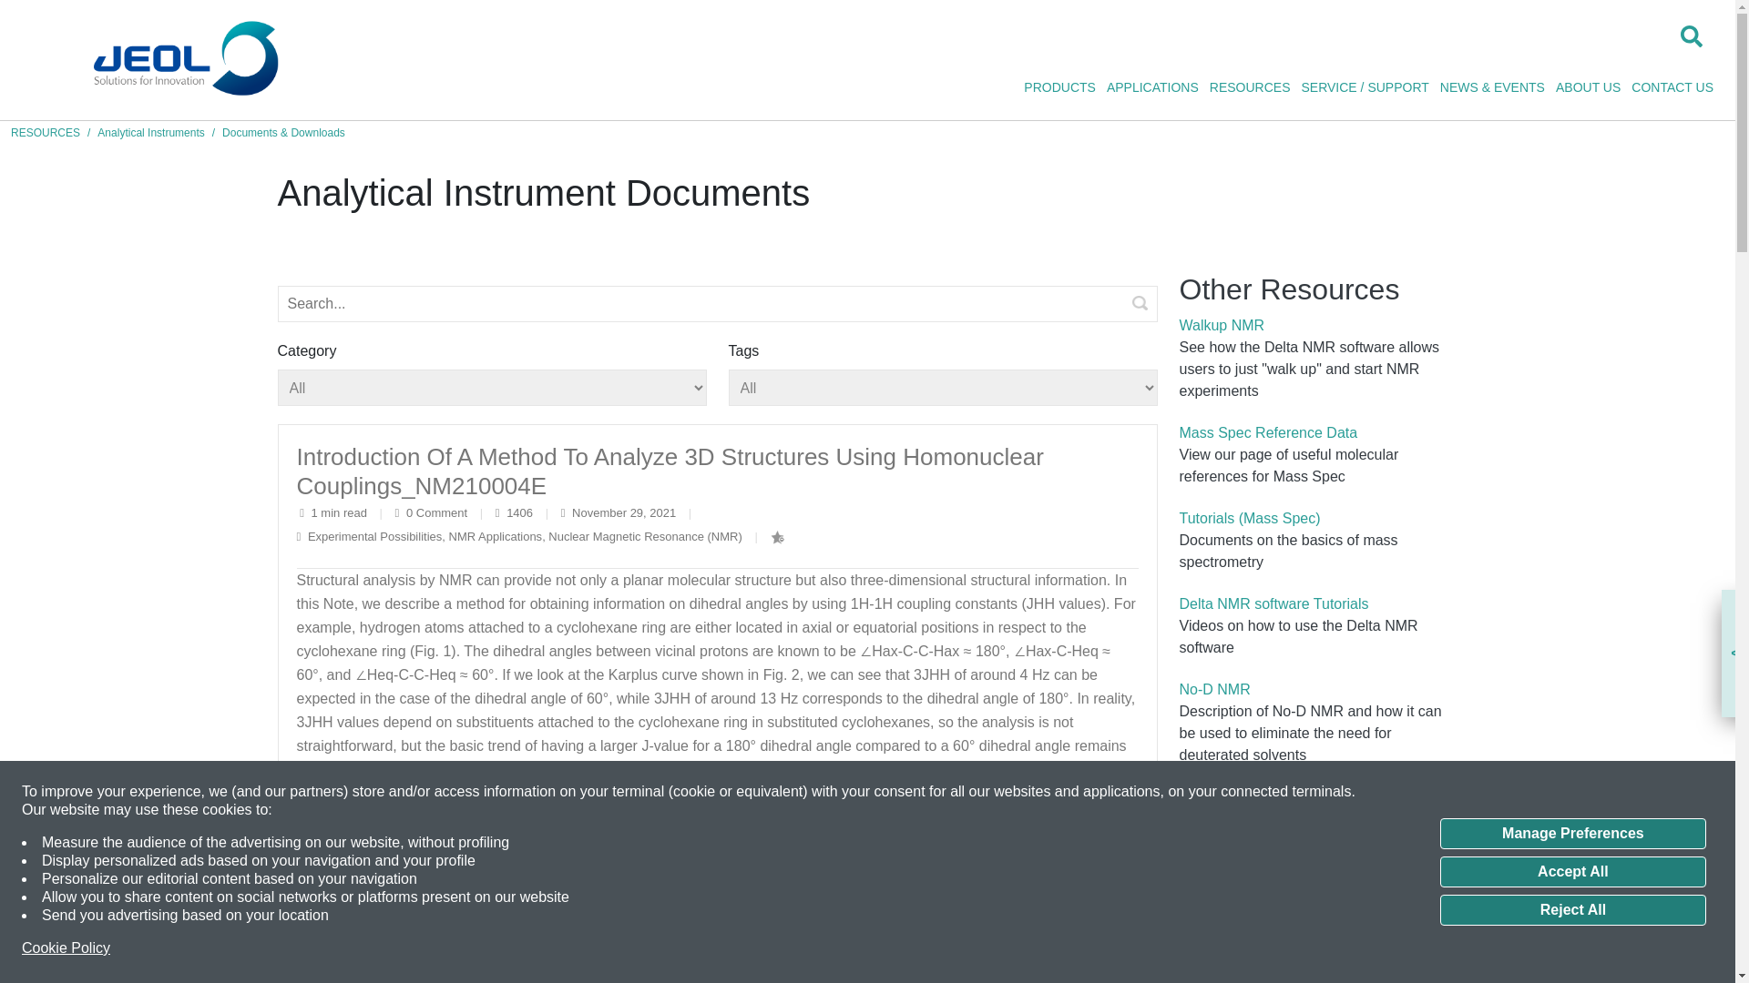 The width and height of the screenshot is (1749, 983). I want to click on Manage Preferences, so click(1572, 834).